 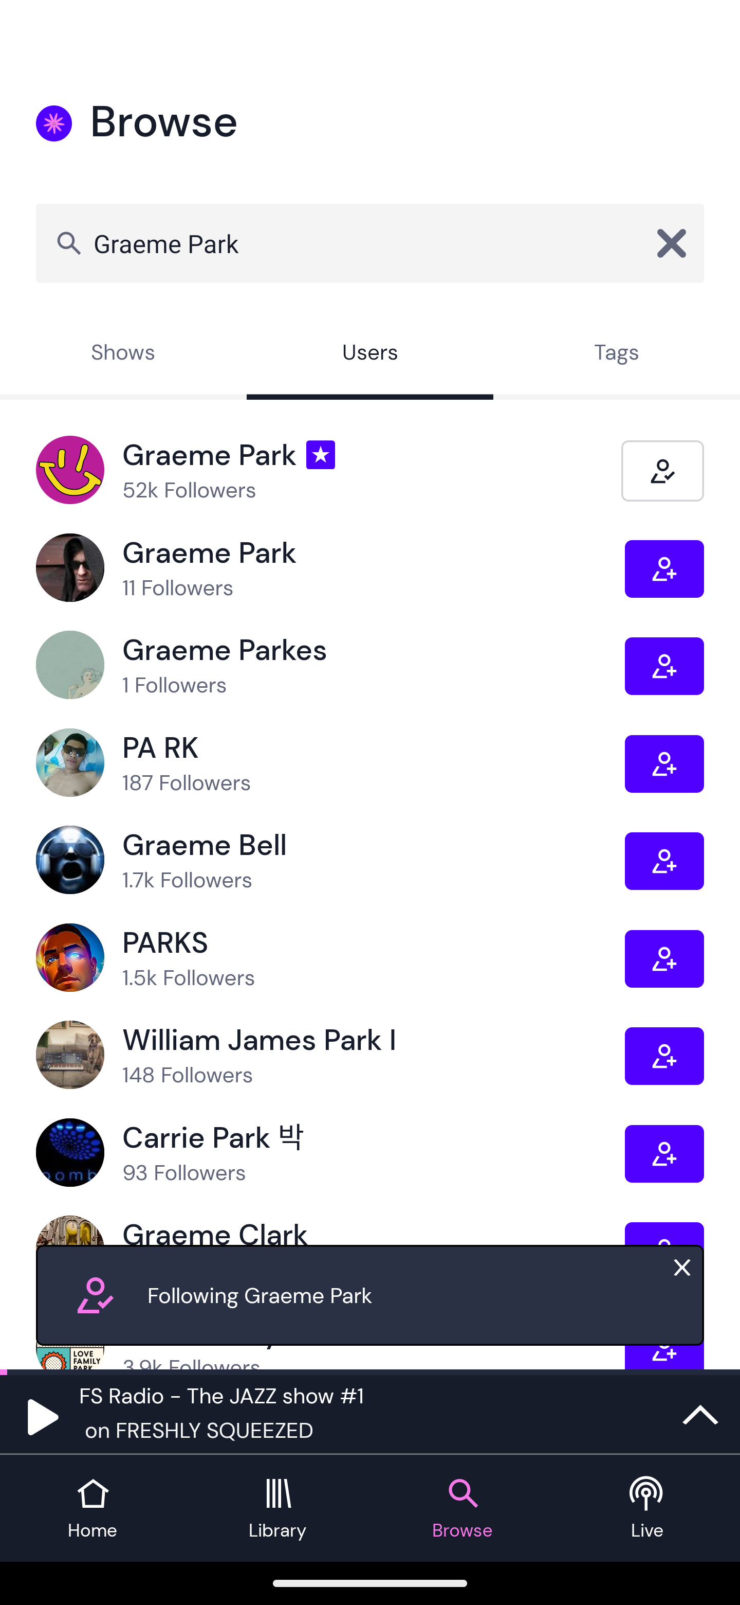 What do you see at coordinates (617, 354) in the screenshot?
I see `Tags` at bounding box center [617, 354].